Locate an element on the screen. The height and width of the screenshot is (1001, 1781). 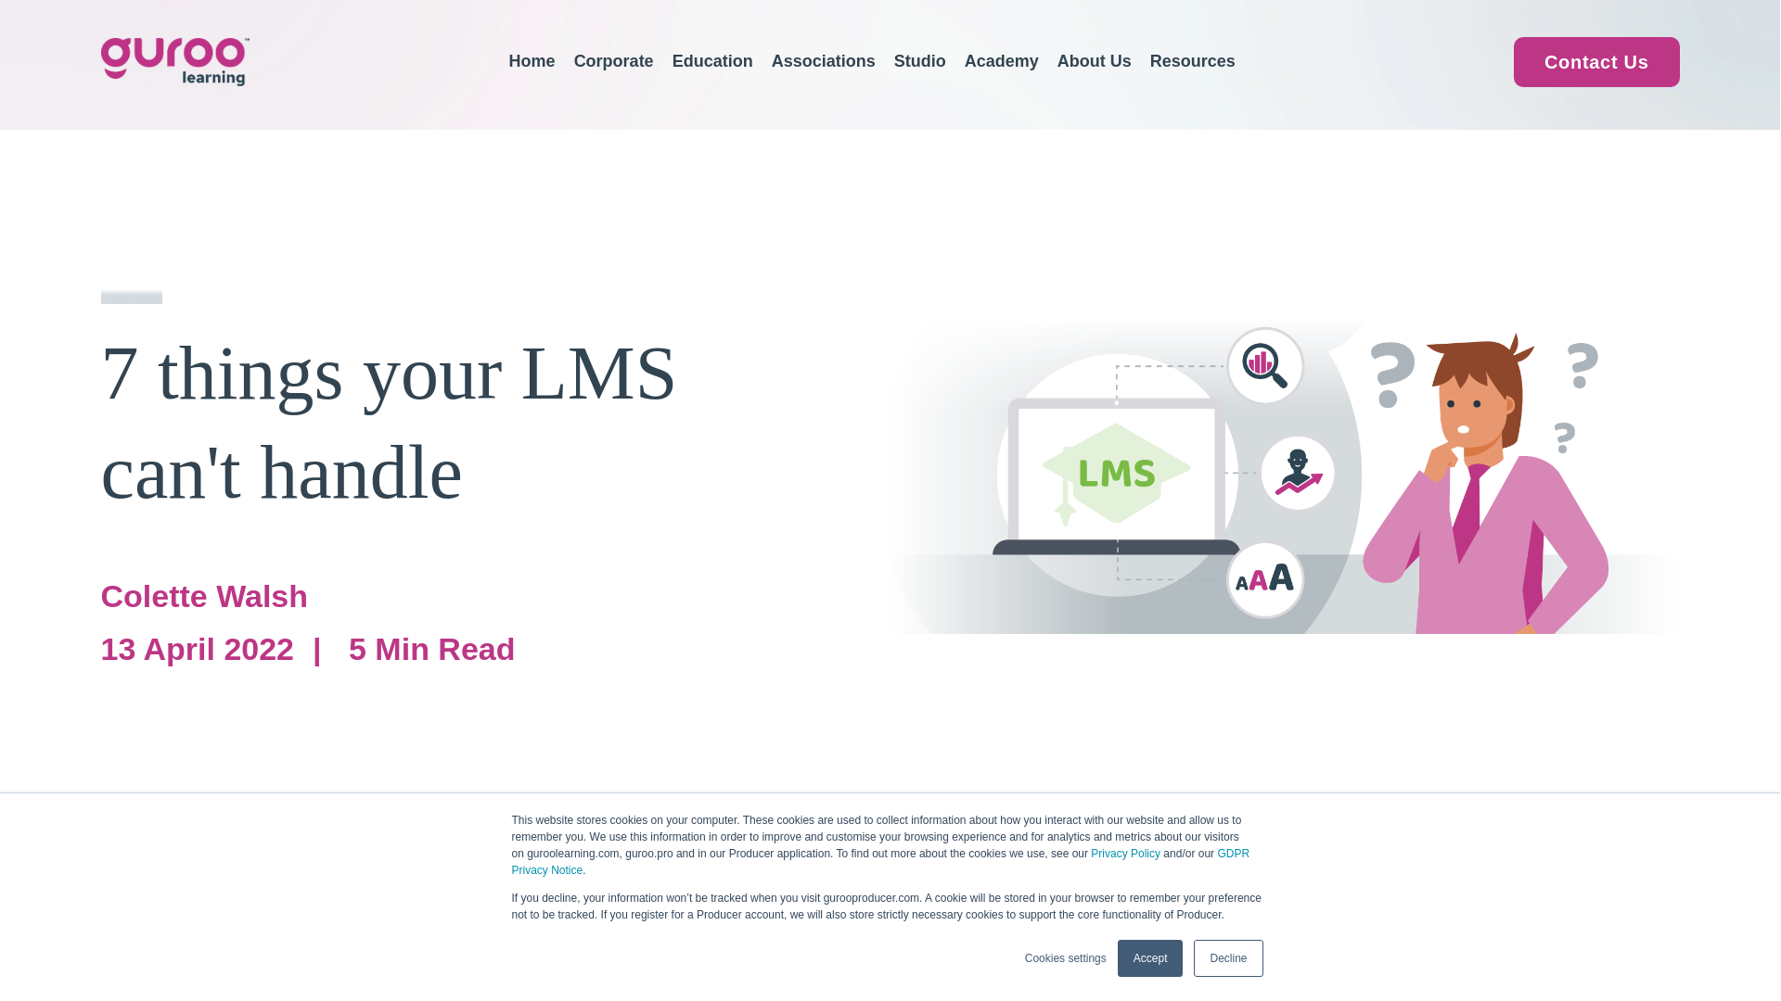
Resources is located at coordinates (1193, 74).